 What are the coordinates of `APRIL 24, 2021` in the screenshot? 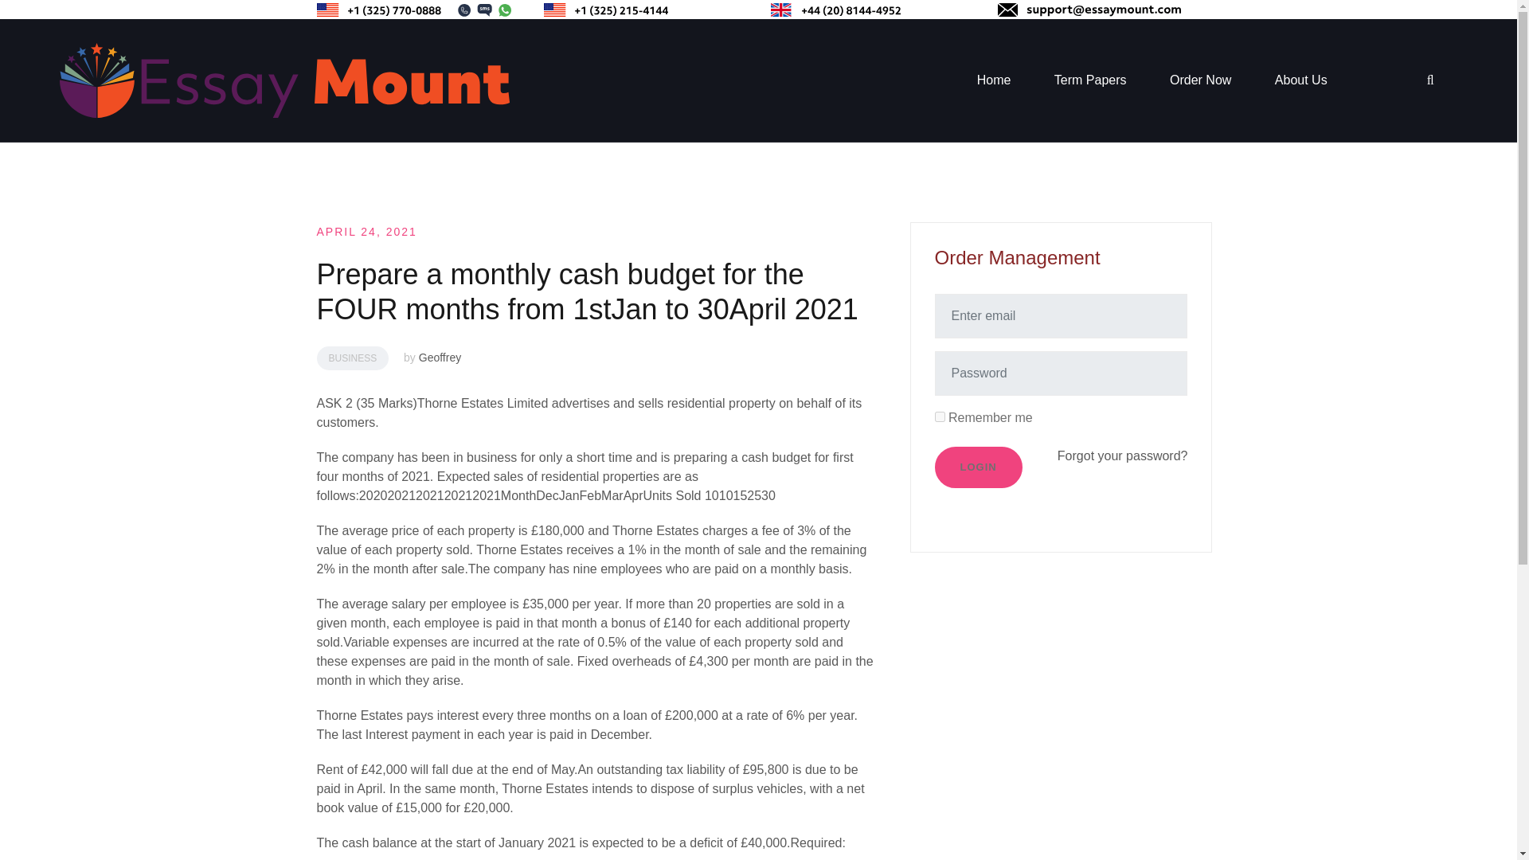 It's located at (366, 231).